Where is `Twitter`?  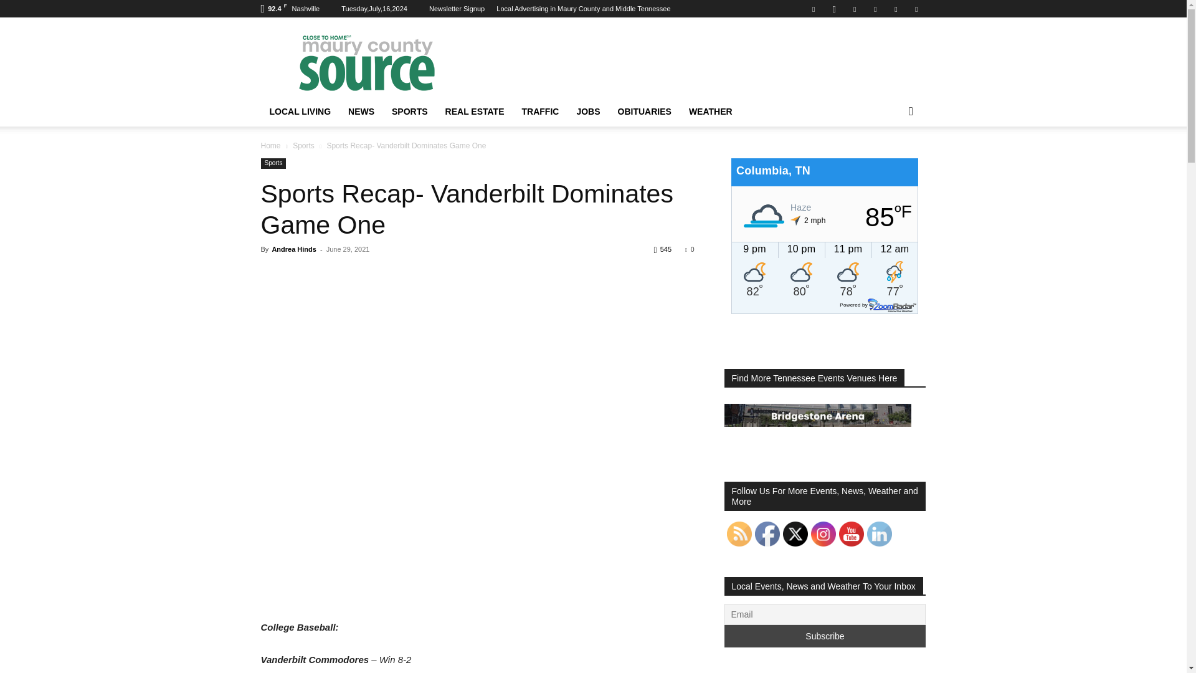 Twitter is located at coordinates (896, 9).